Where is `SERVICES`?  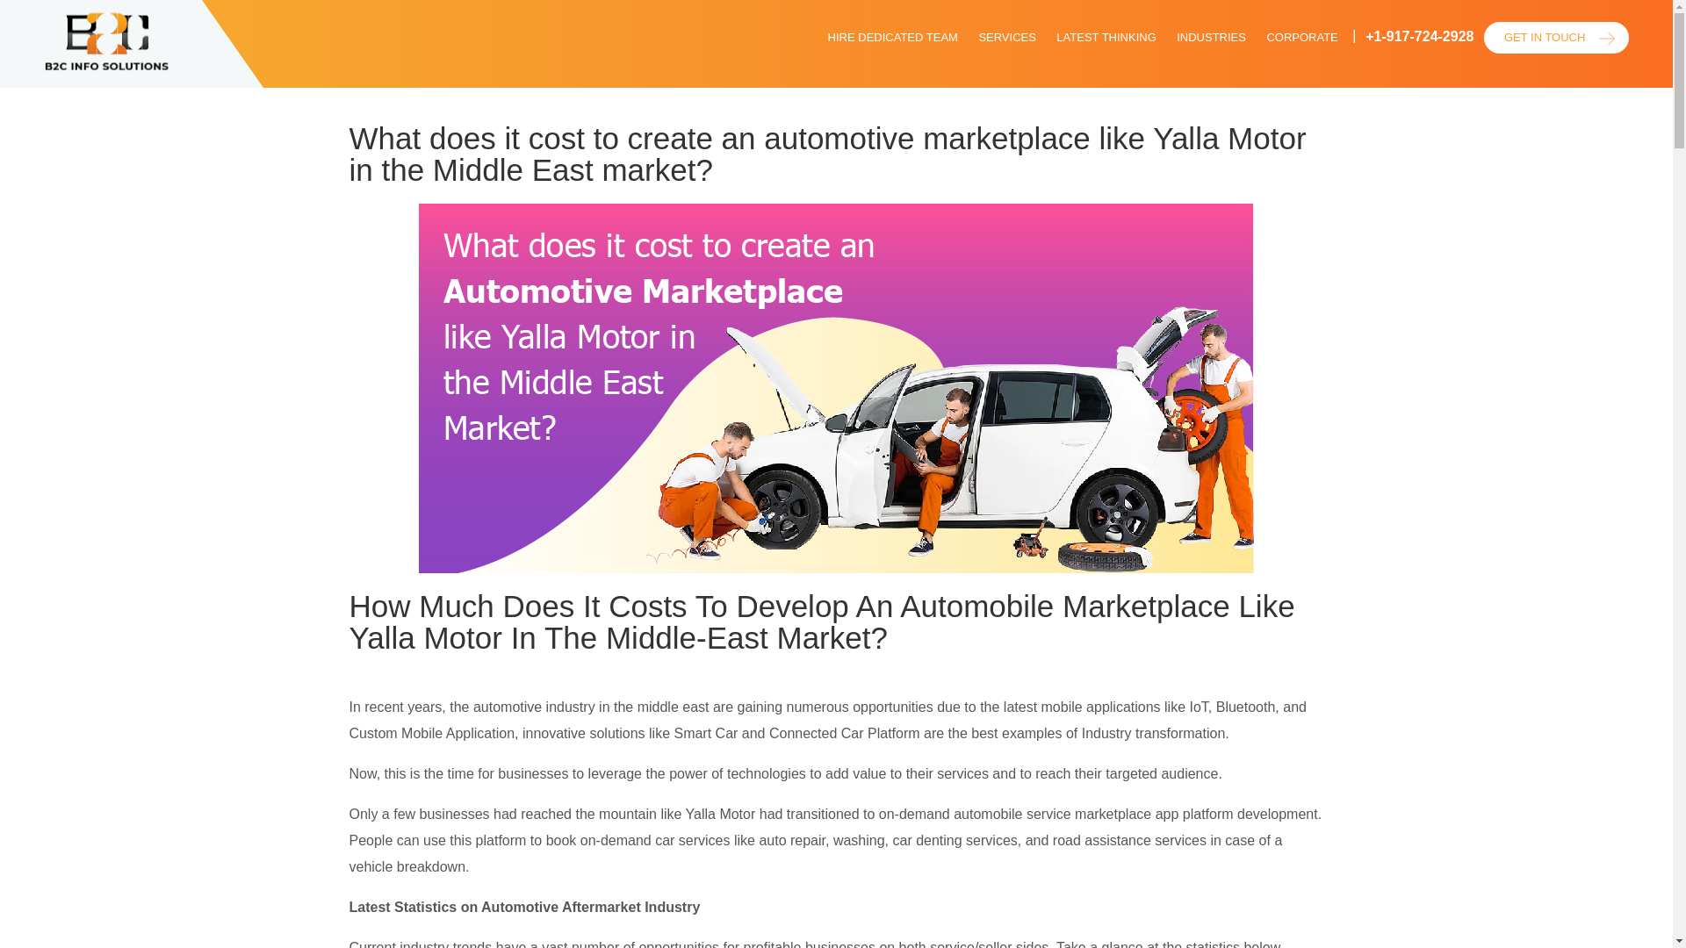
SERVICES is located at coordinates (1013, 51).